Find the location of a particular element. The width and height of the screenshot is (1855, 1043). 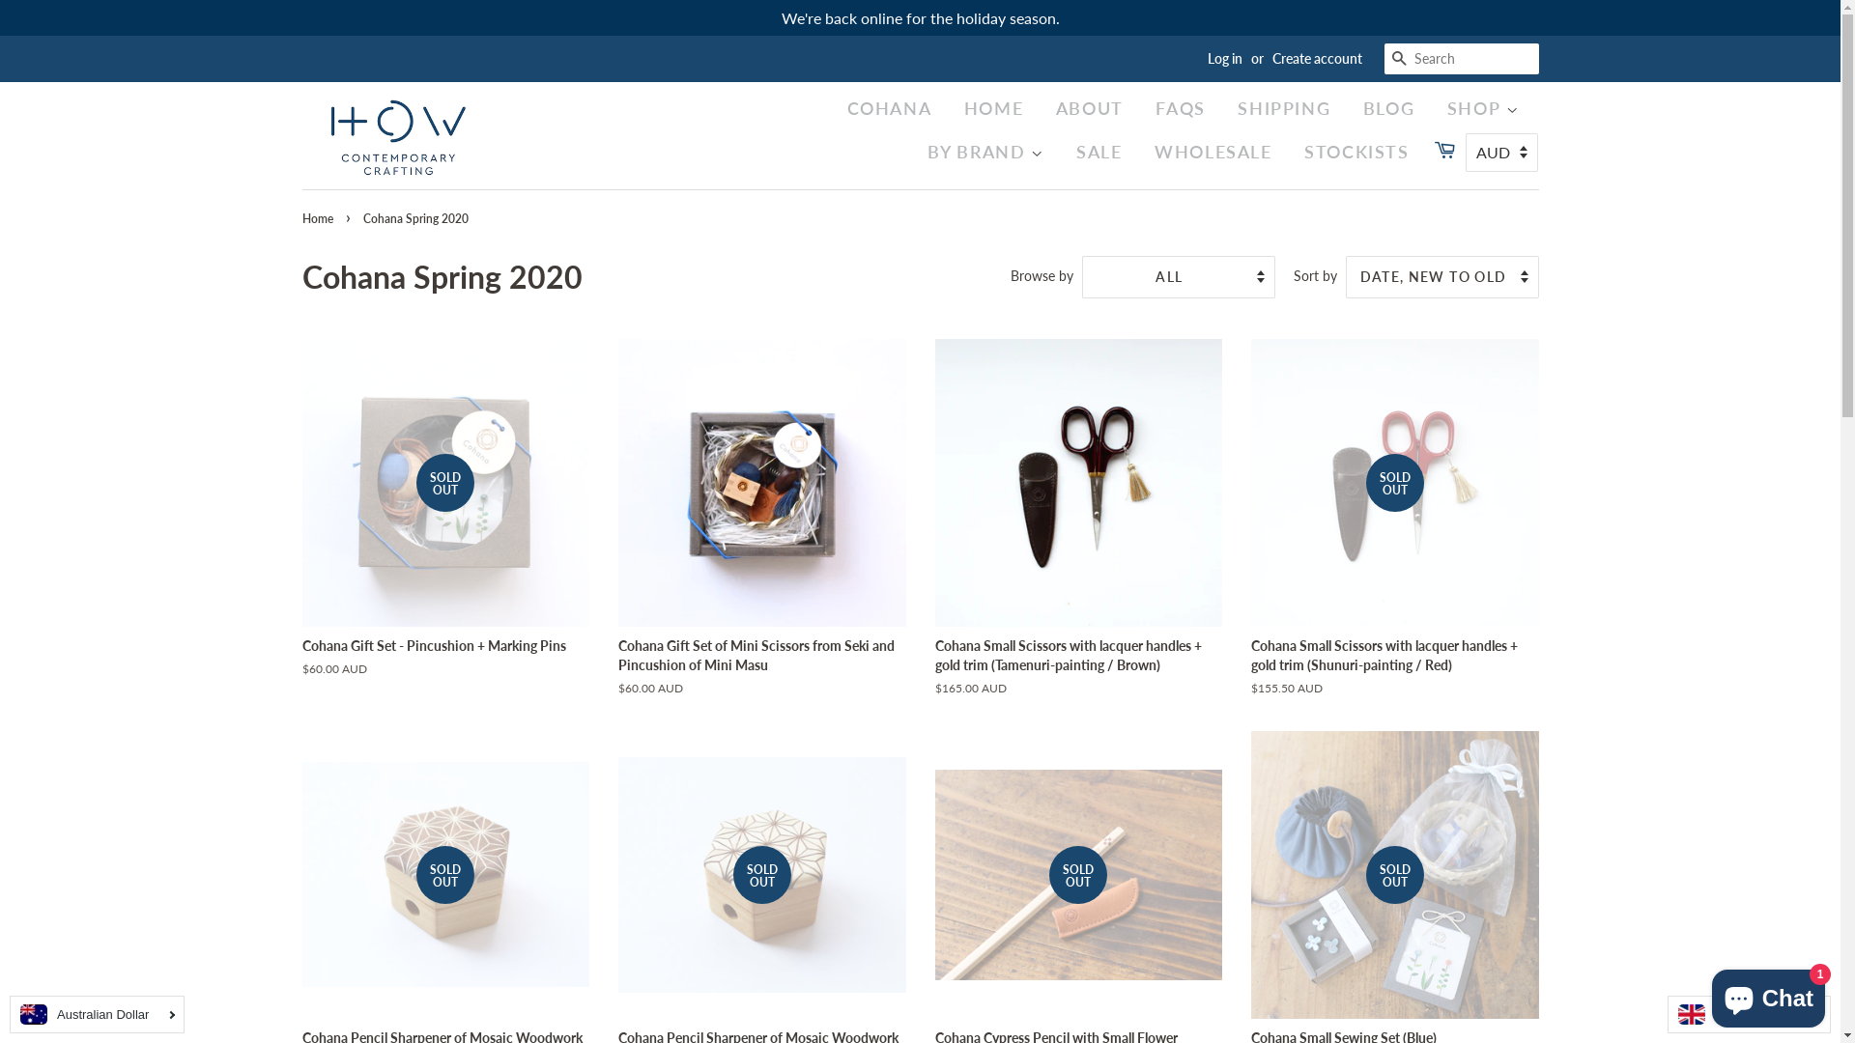

Australian Dollar is located at coordinates (97, 1014).